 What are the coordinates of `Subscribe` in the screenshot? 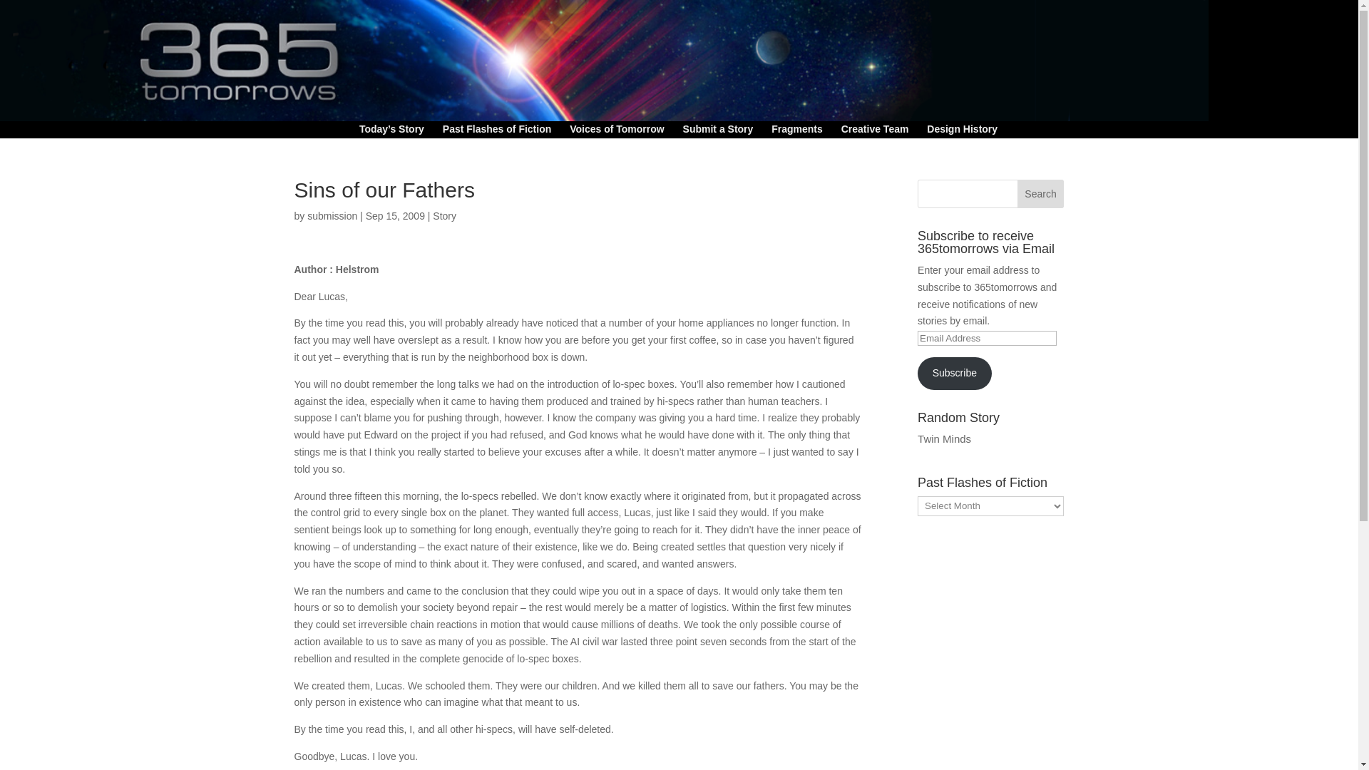 It's located at (954, 374).